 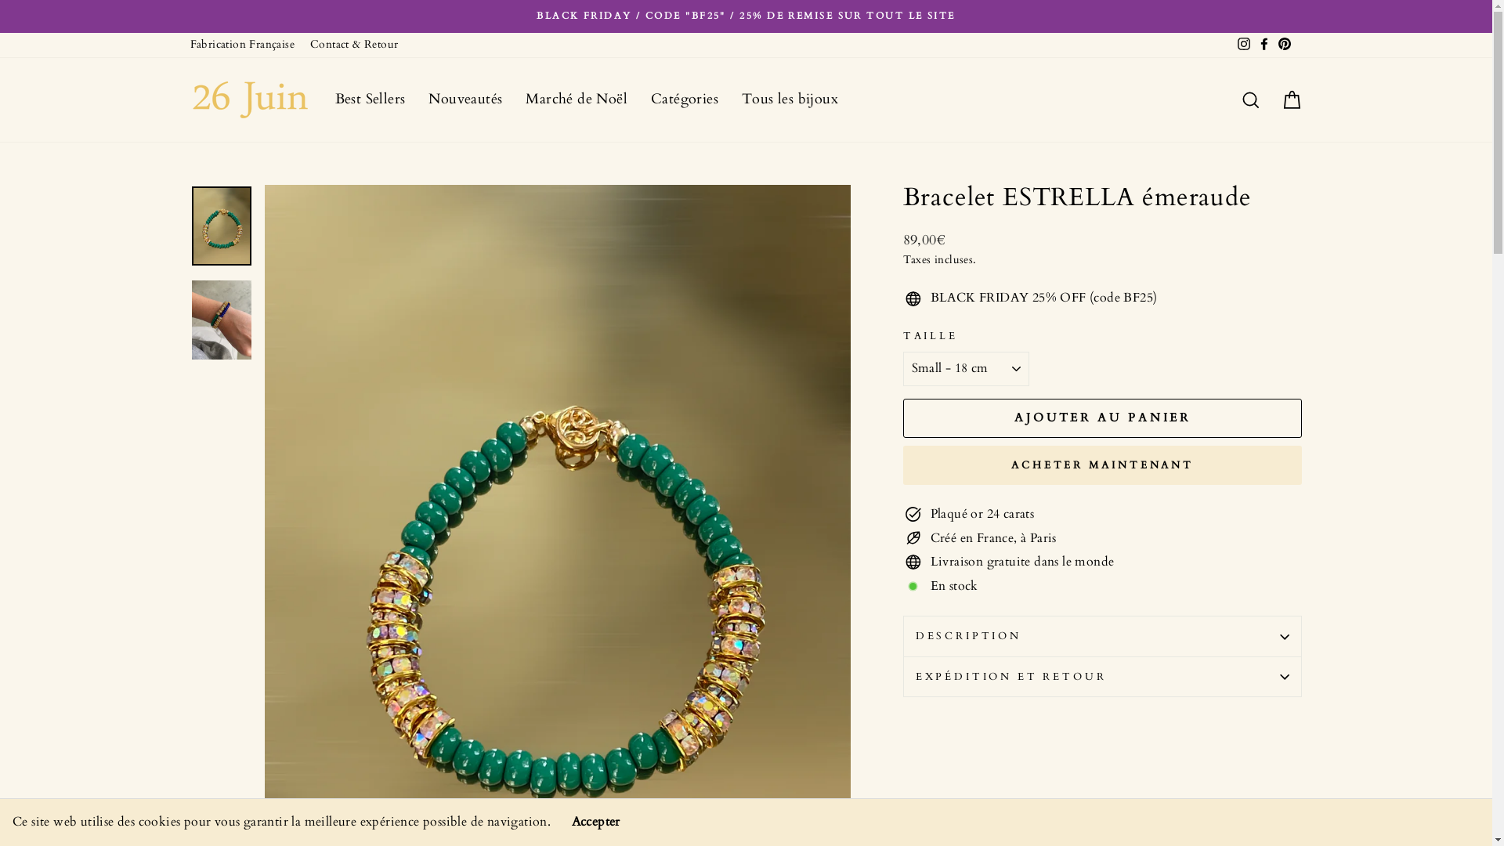 What do you see at coordinates (790, 99) in the screenshot?
I see `Tous les bijoux` at bounding box center [790, 99].